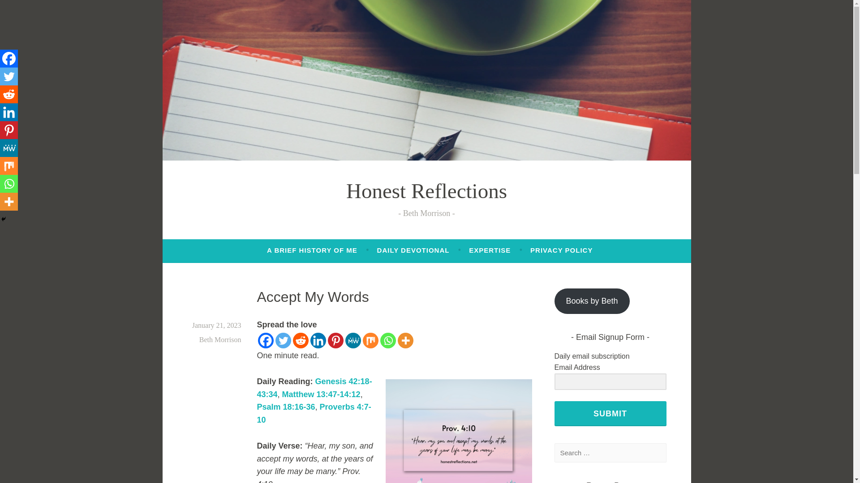  I want to click on Proverbs 4:7-10, so click(314, 413).